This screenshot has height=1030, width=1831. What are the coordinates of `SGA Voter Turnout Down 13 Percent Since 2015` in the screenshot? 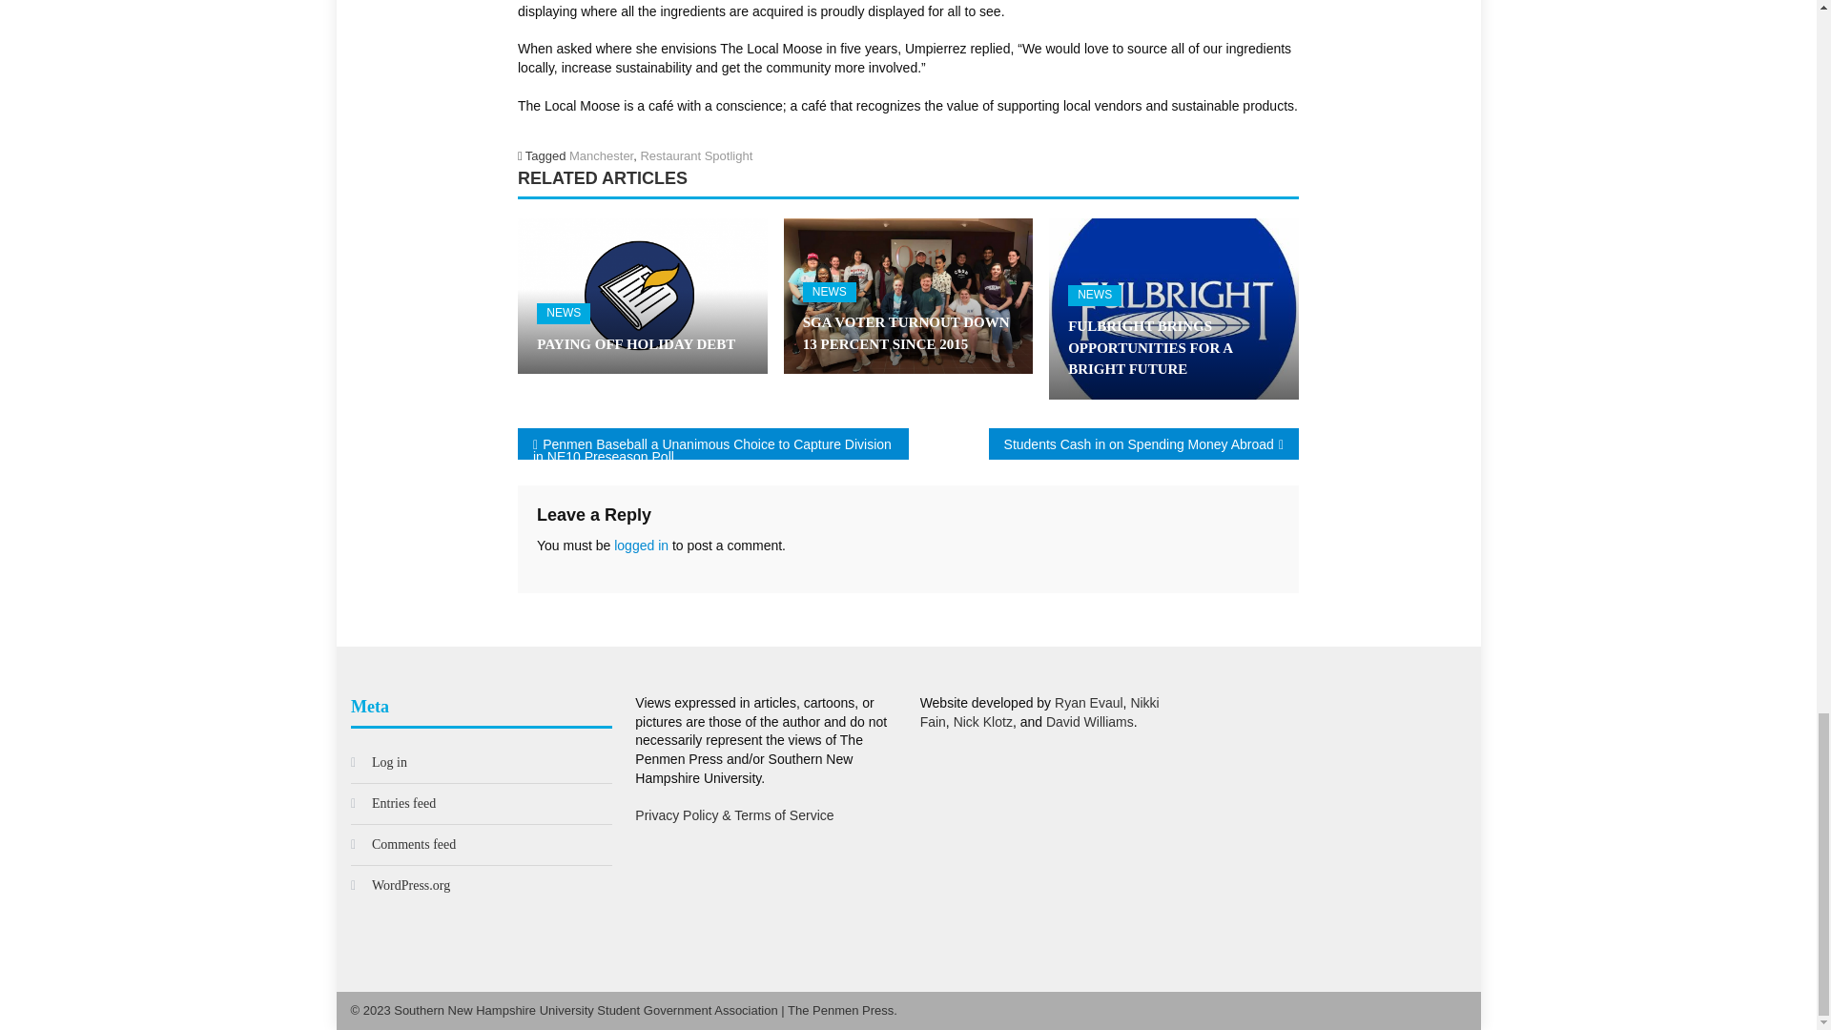 It's located at (908, 296).